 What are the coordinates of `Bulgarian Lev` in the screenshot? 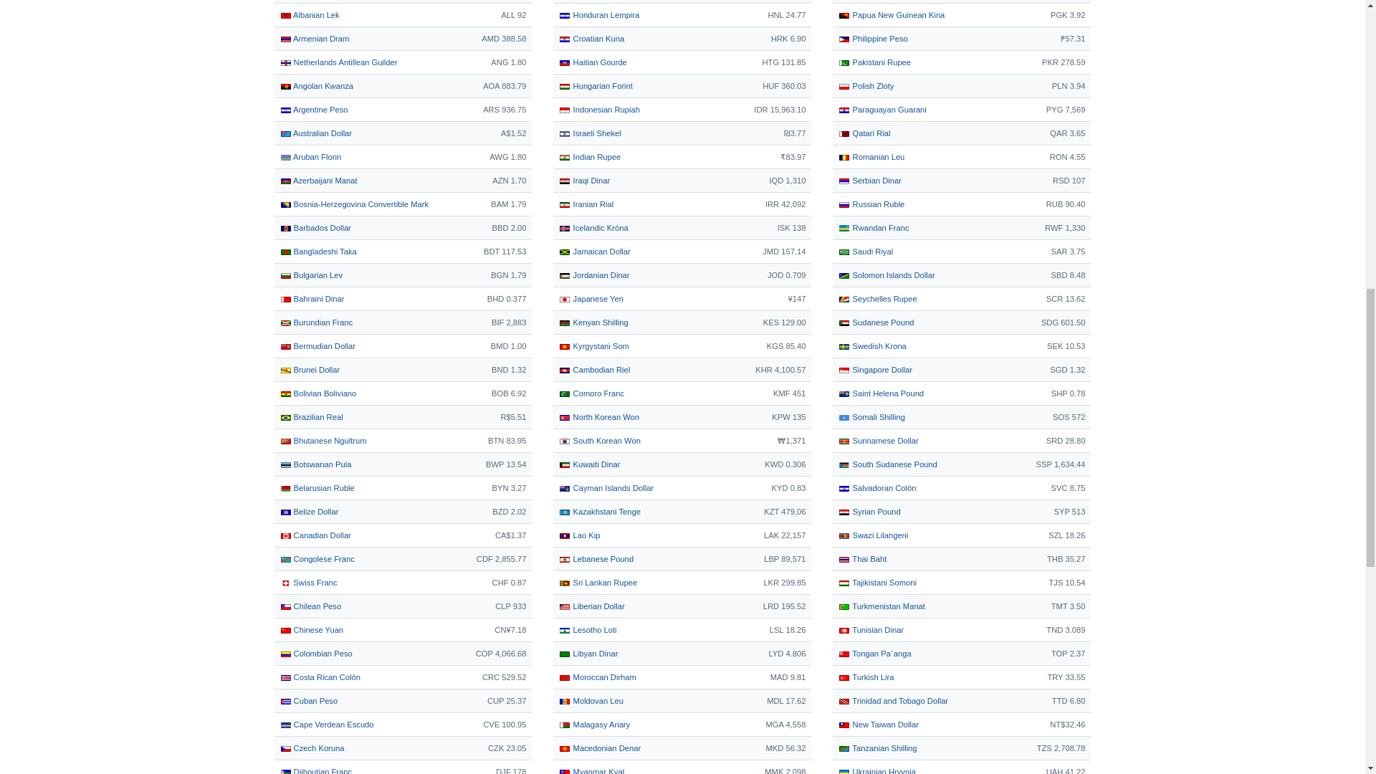 It's located at (311, 275).